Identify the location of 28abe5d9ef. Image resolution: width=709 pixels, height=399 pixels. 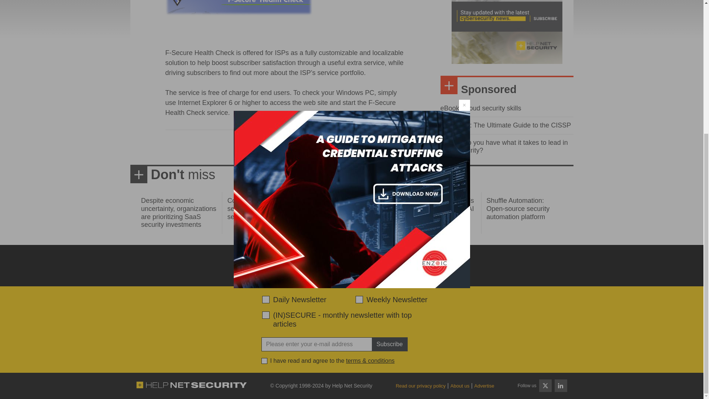
(266, 315).